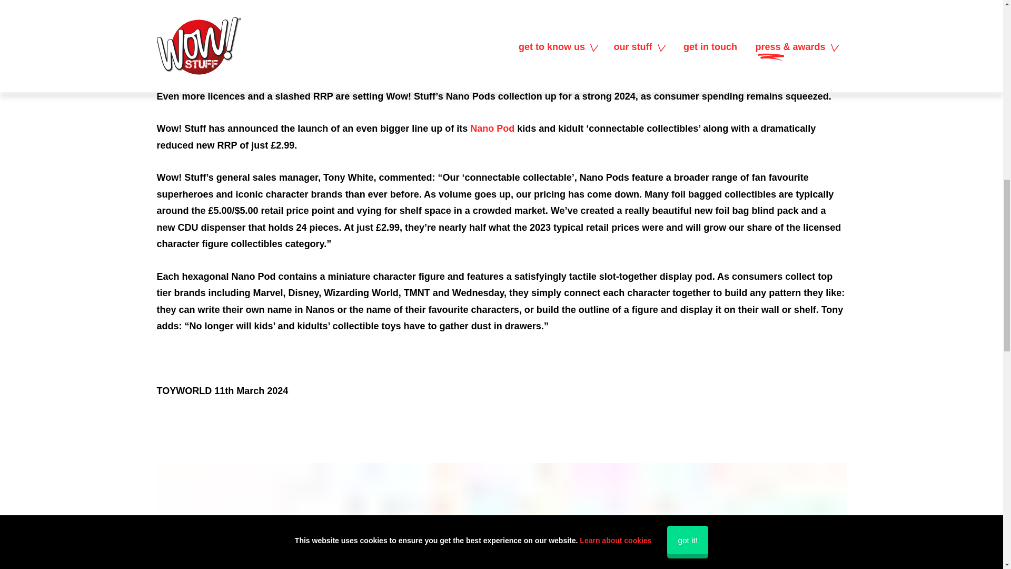 Image resolution: width=1011 pixels, height=569 pixels. I want to click on Nano Pod, so click(492, 129).